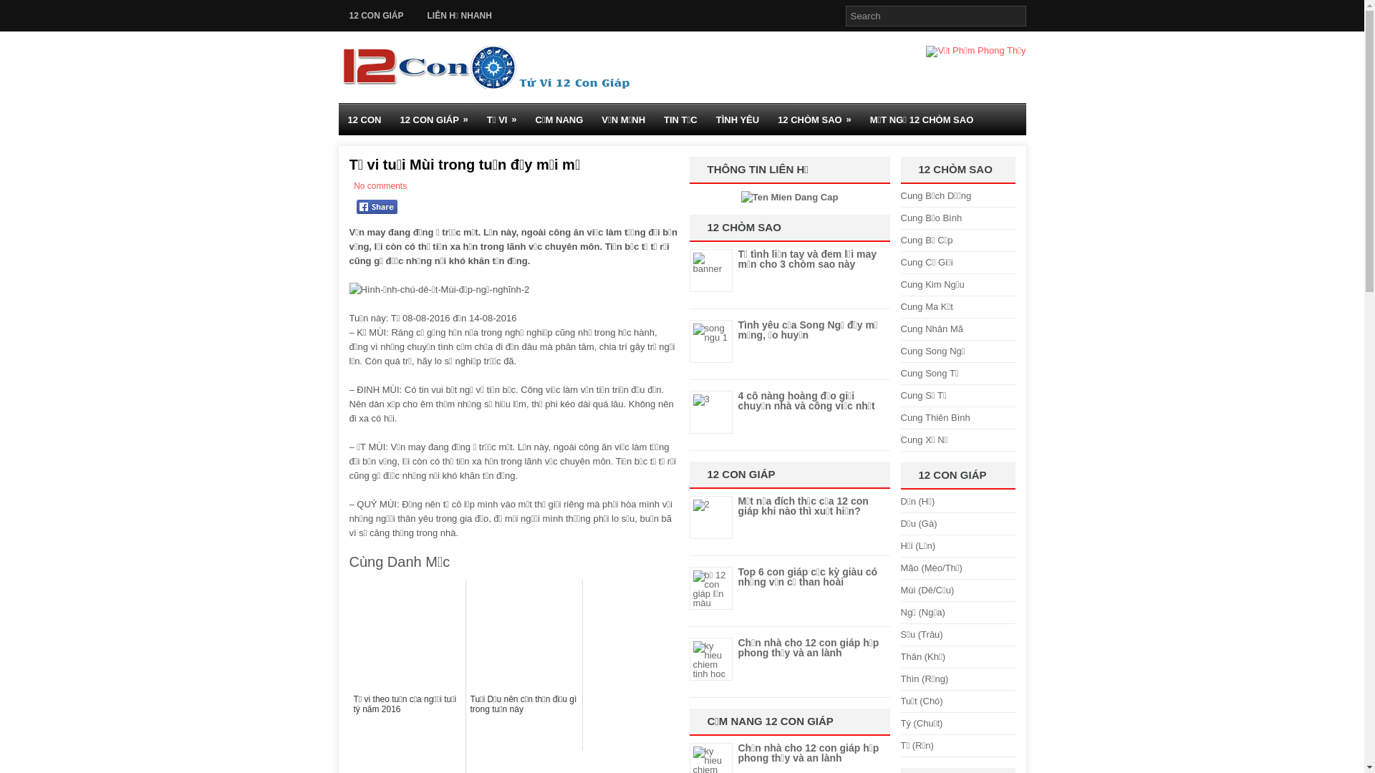  What do you see at coordinates (380, 186) in the screenshot?
I see `No comments` at bounding box center [380, 186].